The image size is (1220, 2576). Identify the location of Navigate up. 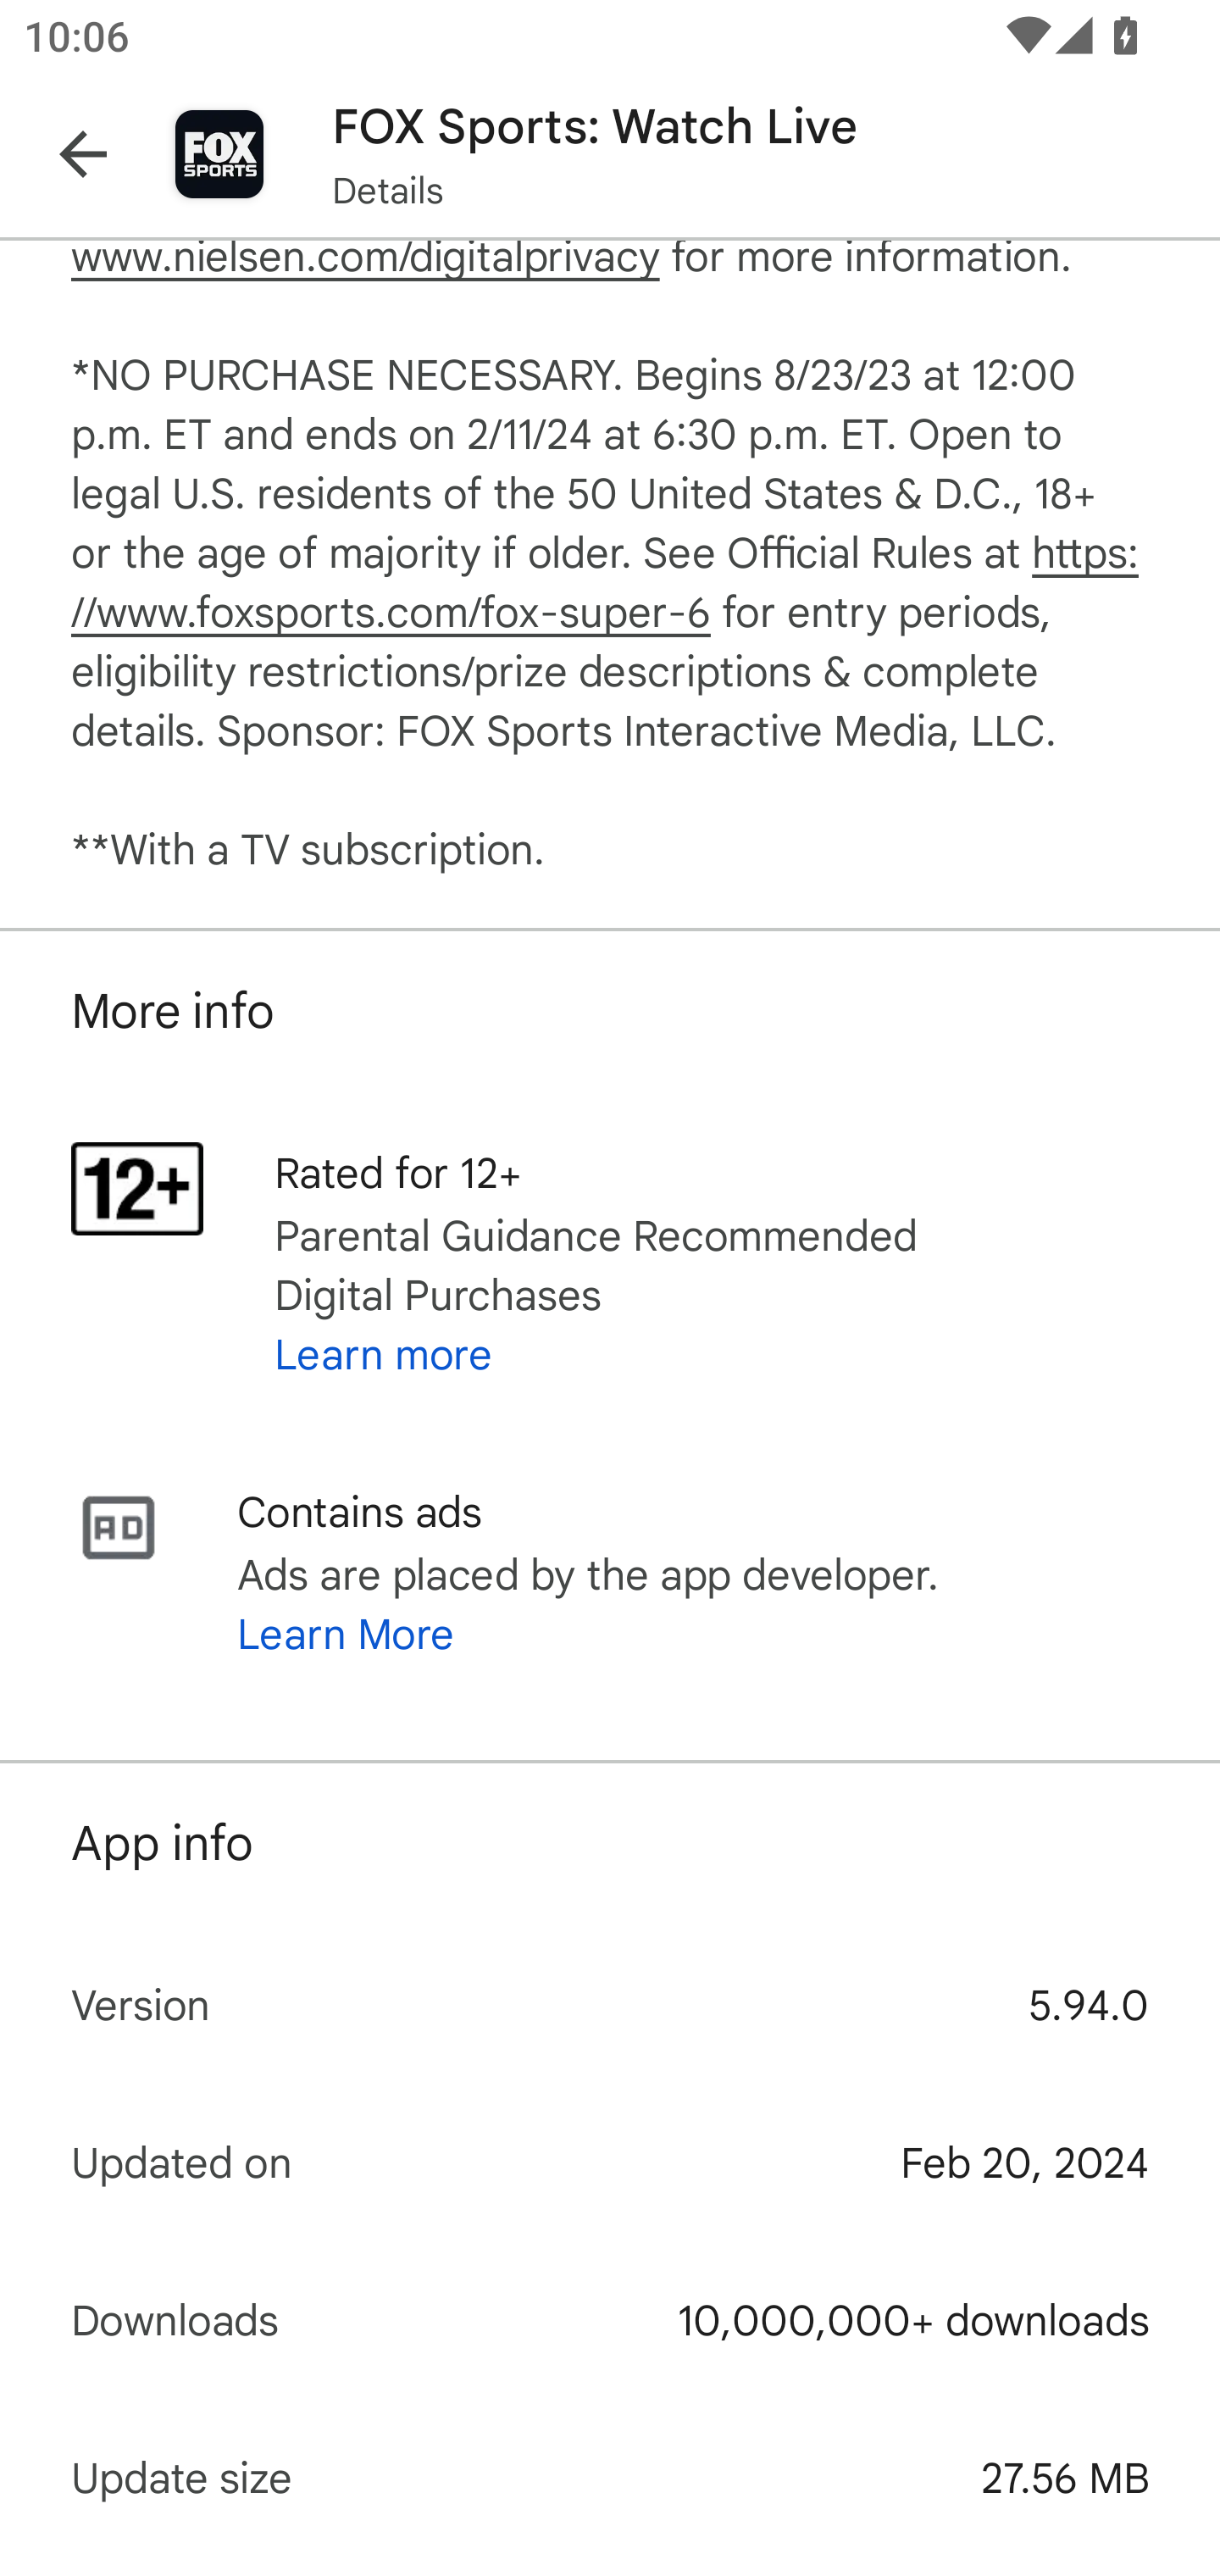
(83, 154).